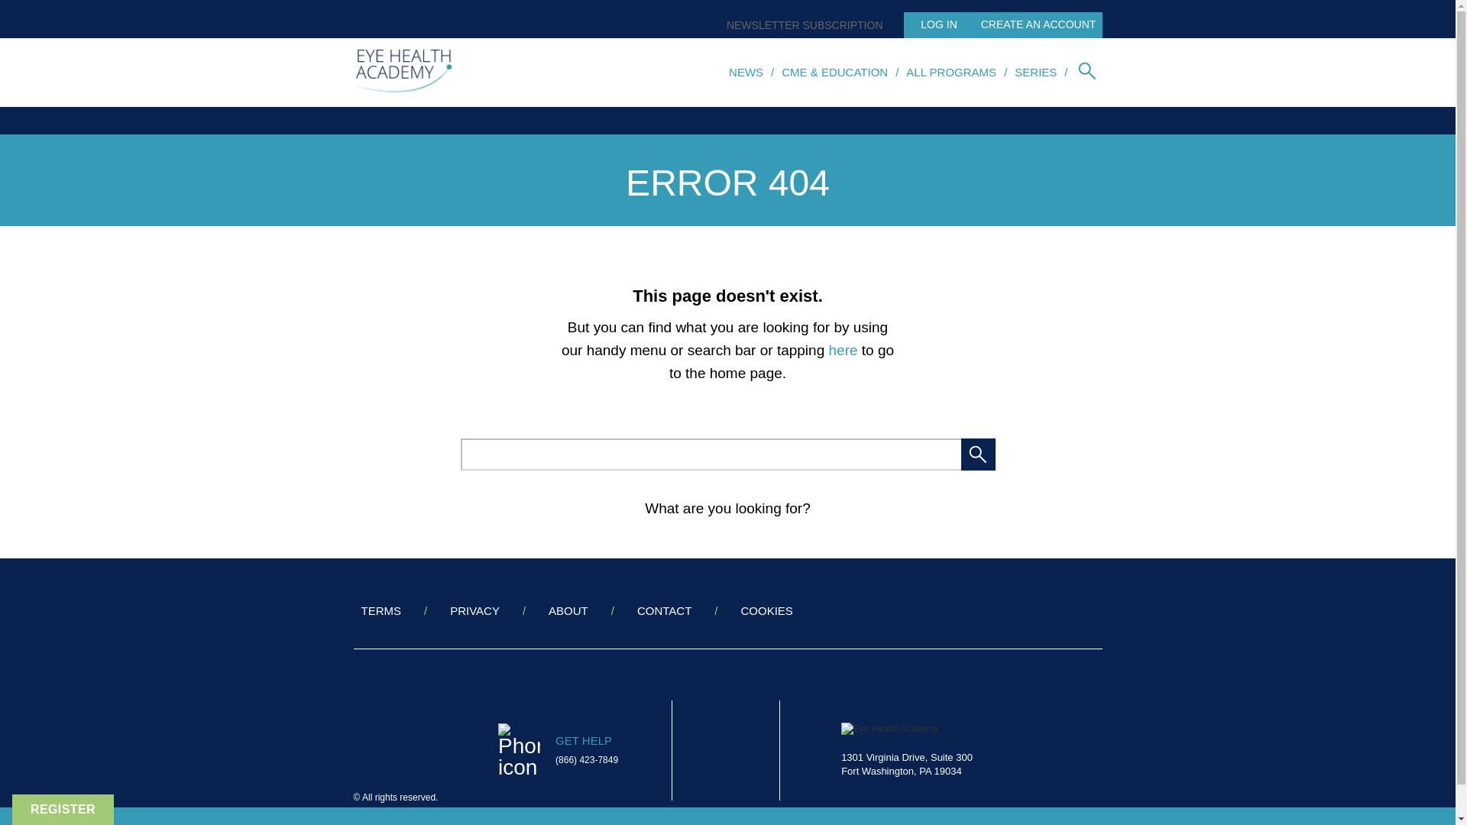  I want to click on here, so click(844, 350).